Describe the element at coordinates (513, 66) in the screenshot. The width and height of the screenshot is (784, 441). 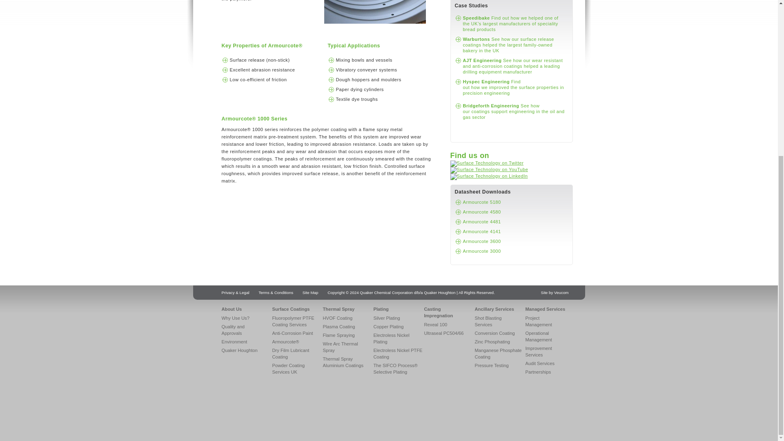
I see `AJT Engineering` at that location.